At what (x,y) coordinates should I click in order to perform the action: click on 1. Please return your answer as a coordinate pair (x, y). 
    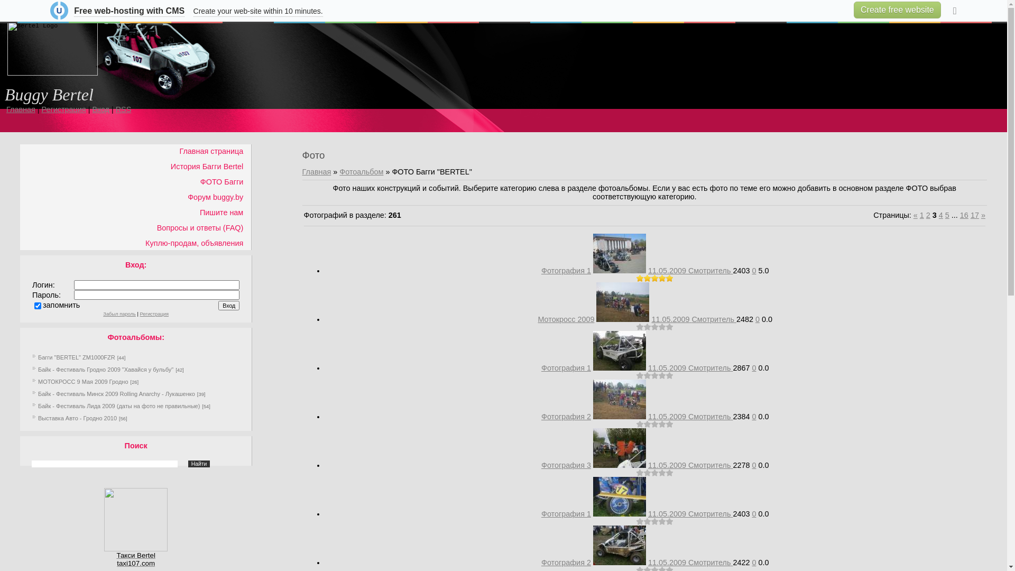
    Looking at the image, I should click on (640, 327).